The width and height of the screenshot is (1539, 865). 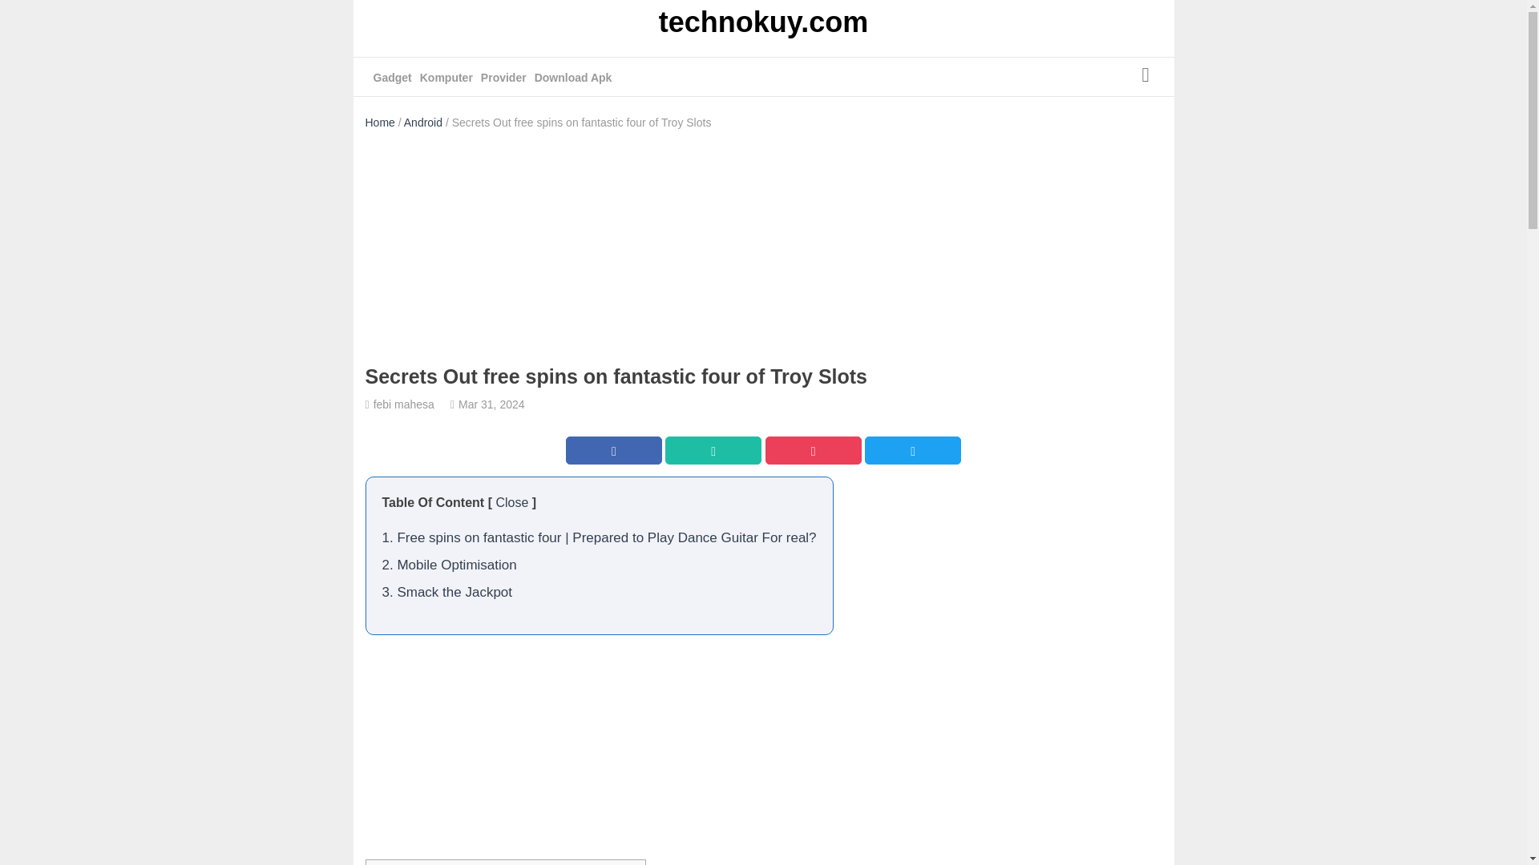 I want to click on Home, so click(x=380, y=122).